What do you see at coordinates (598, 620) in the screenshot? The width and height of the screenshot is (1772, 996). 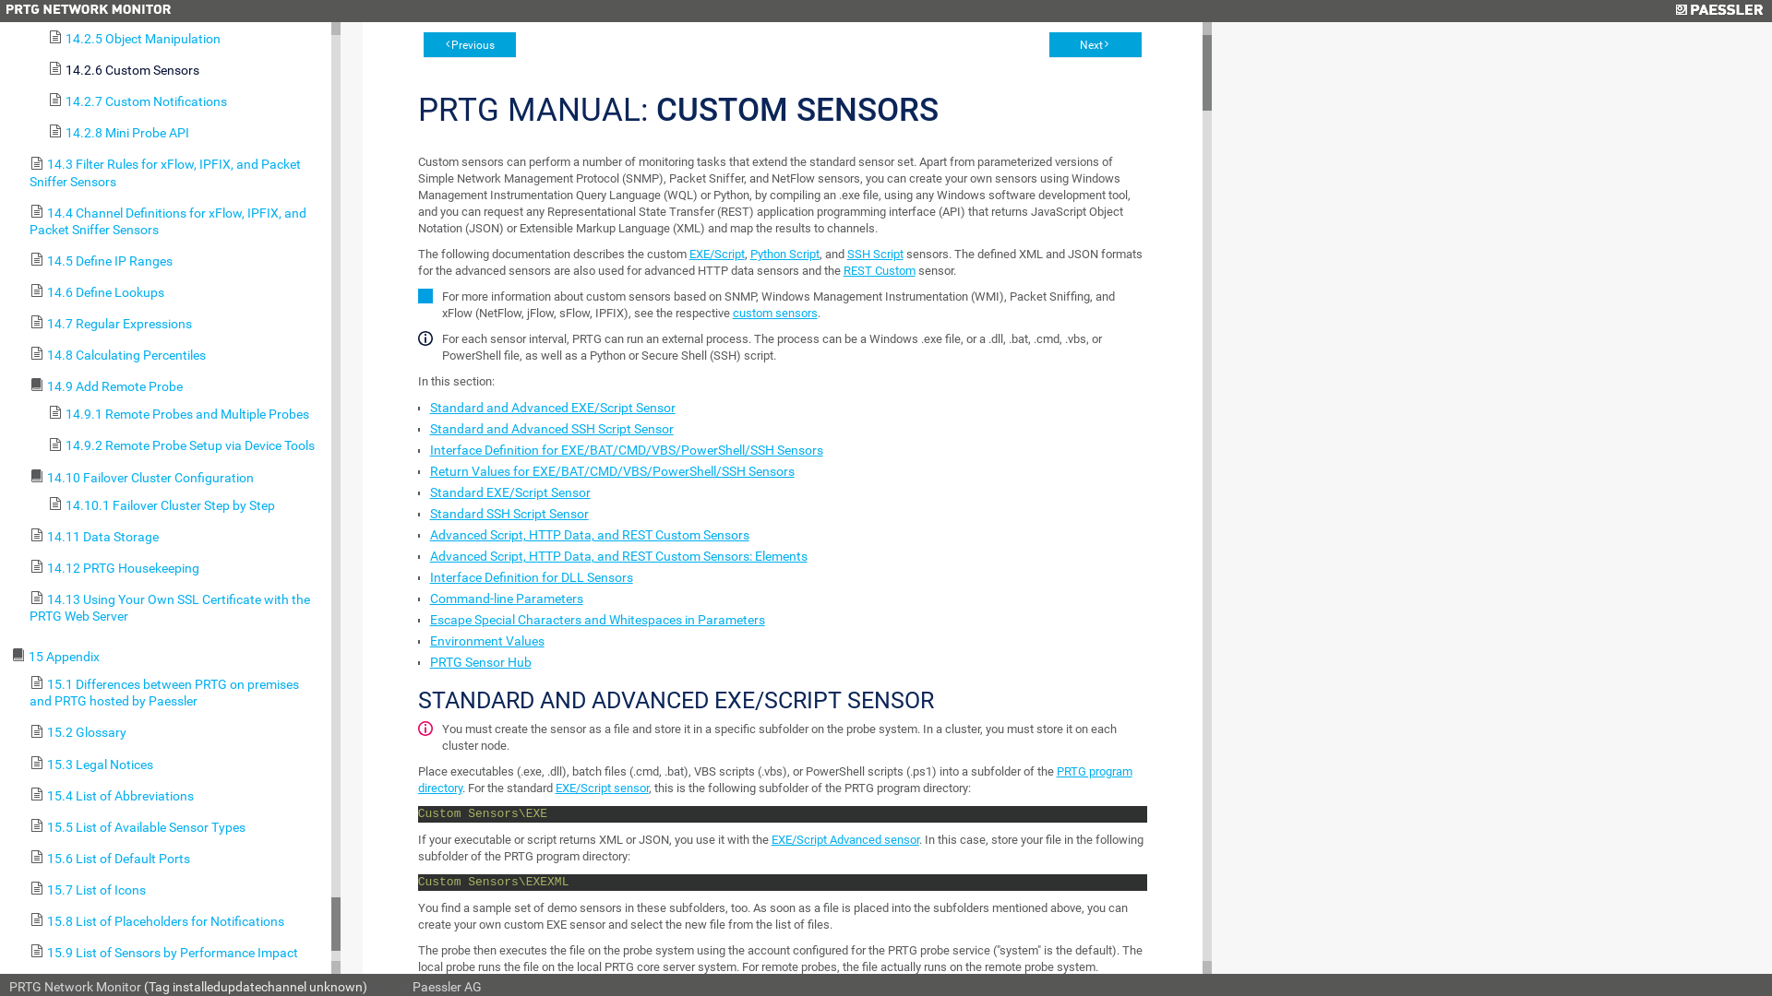 I see `Escape Special Characters and Whitespaces in Parameters` at bounding box center [598, 620].